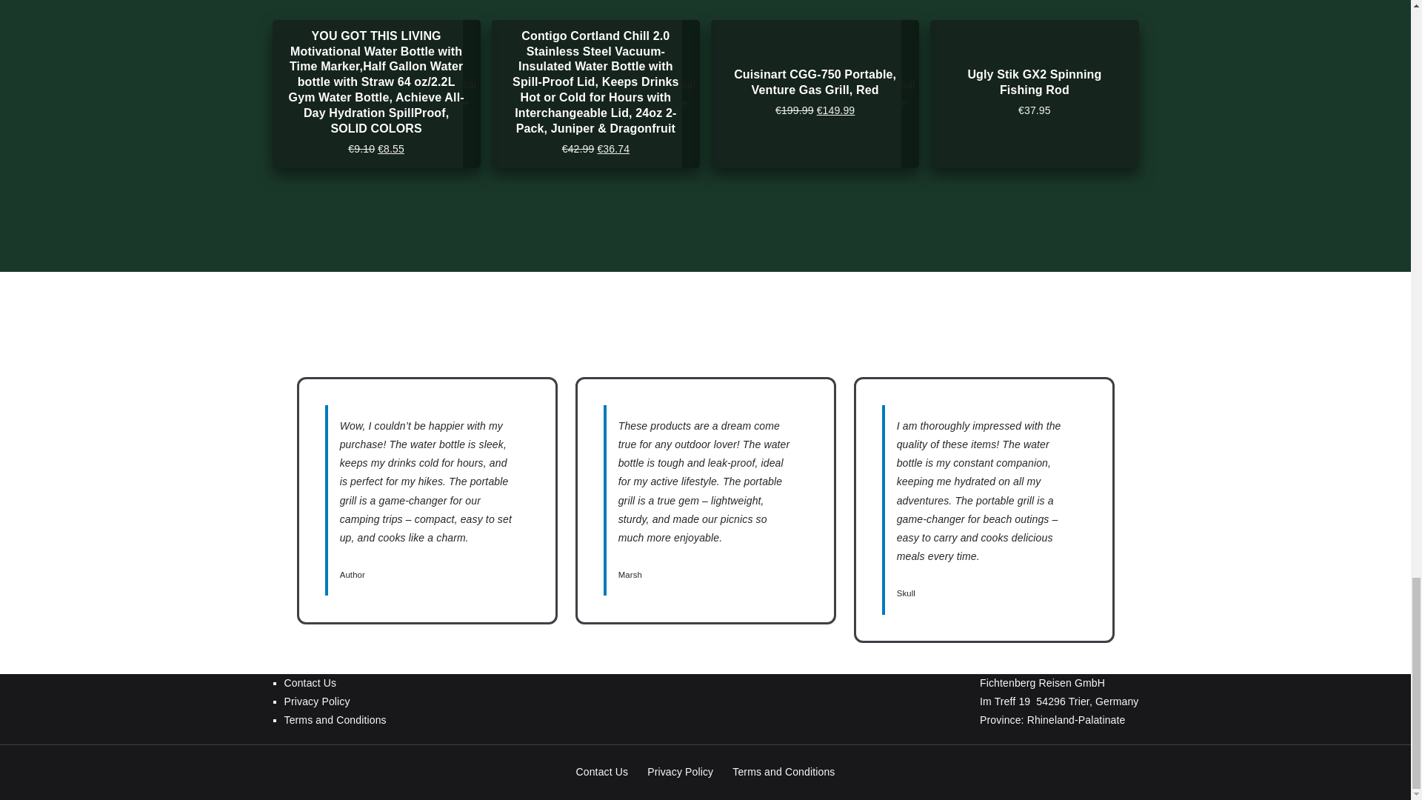 The height and width of the screenshot is (800, 1422). Describe the element at coordinates (680, 772) in the screenshot. I see `Privacy Policy` at that location.